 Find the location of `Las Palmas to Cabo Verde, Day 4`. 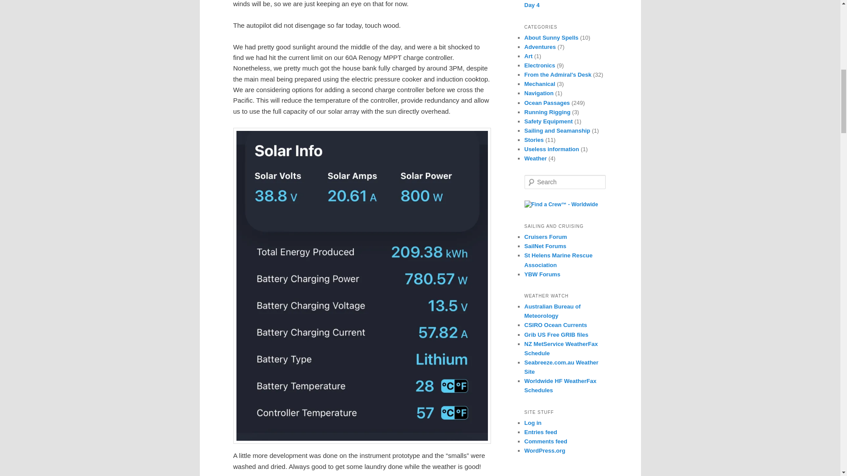

Las Palmas to Cabo Verde, Day 4 is located at coordinates (560, 4).